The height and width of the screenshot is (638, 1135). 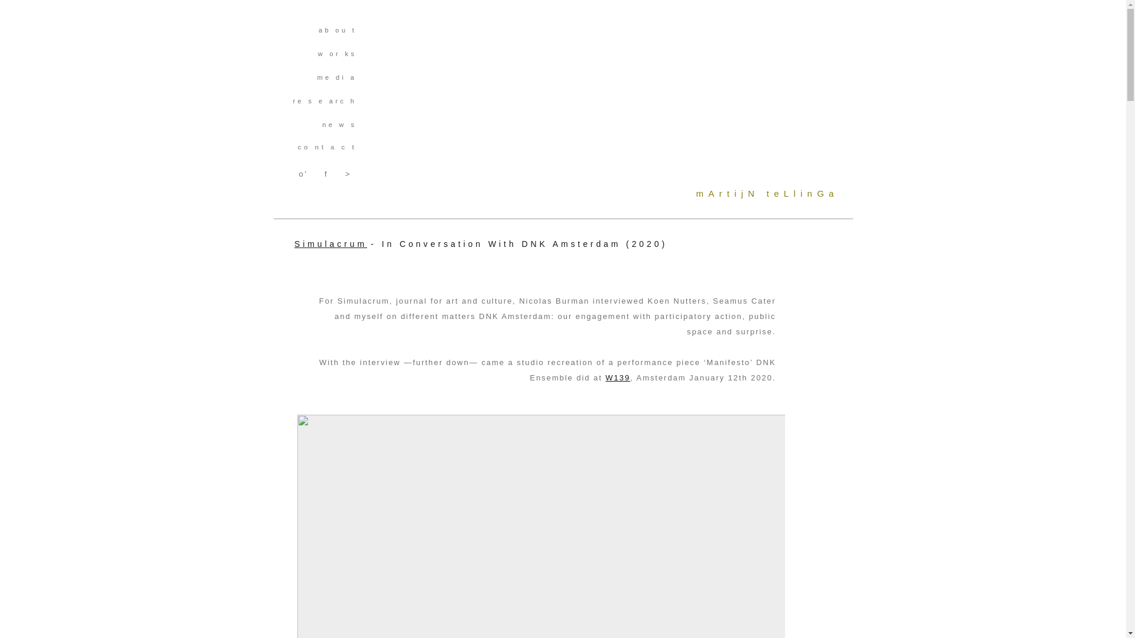 I want to click on W139, so click(x=617, y=377).